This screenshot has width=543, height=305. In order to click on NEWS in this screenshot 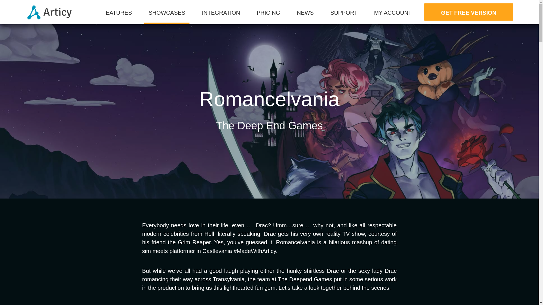, I will do `click(305, 16)`.